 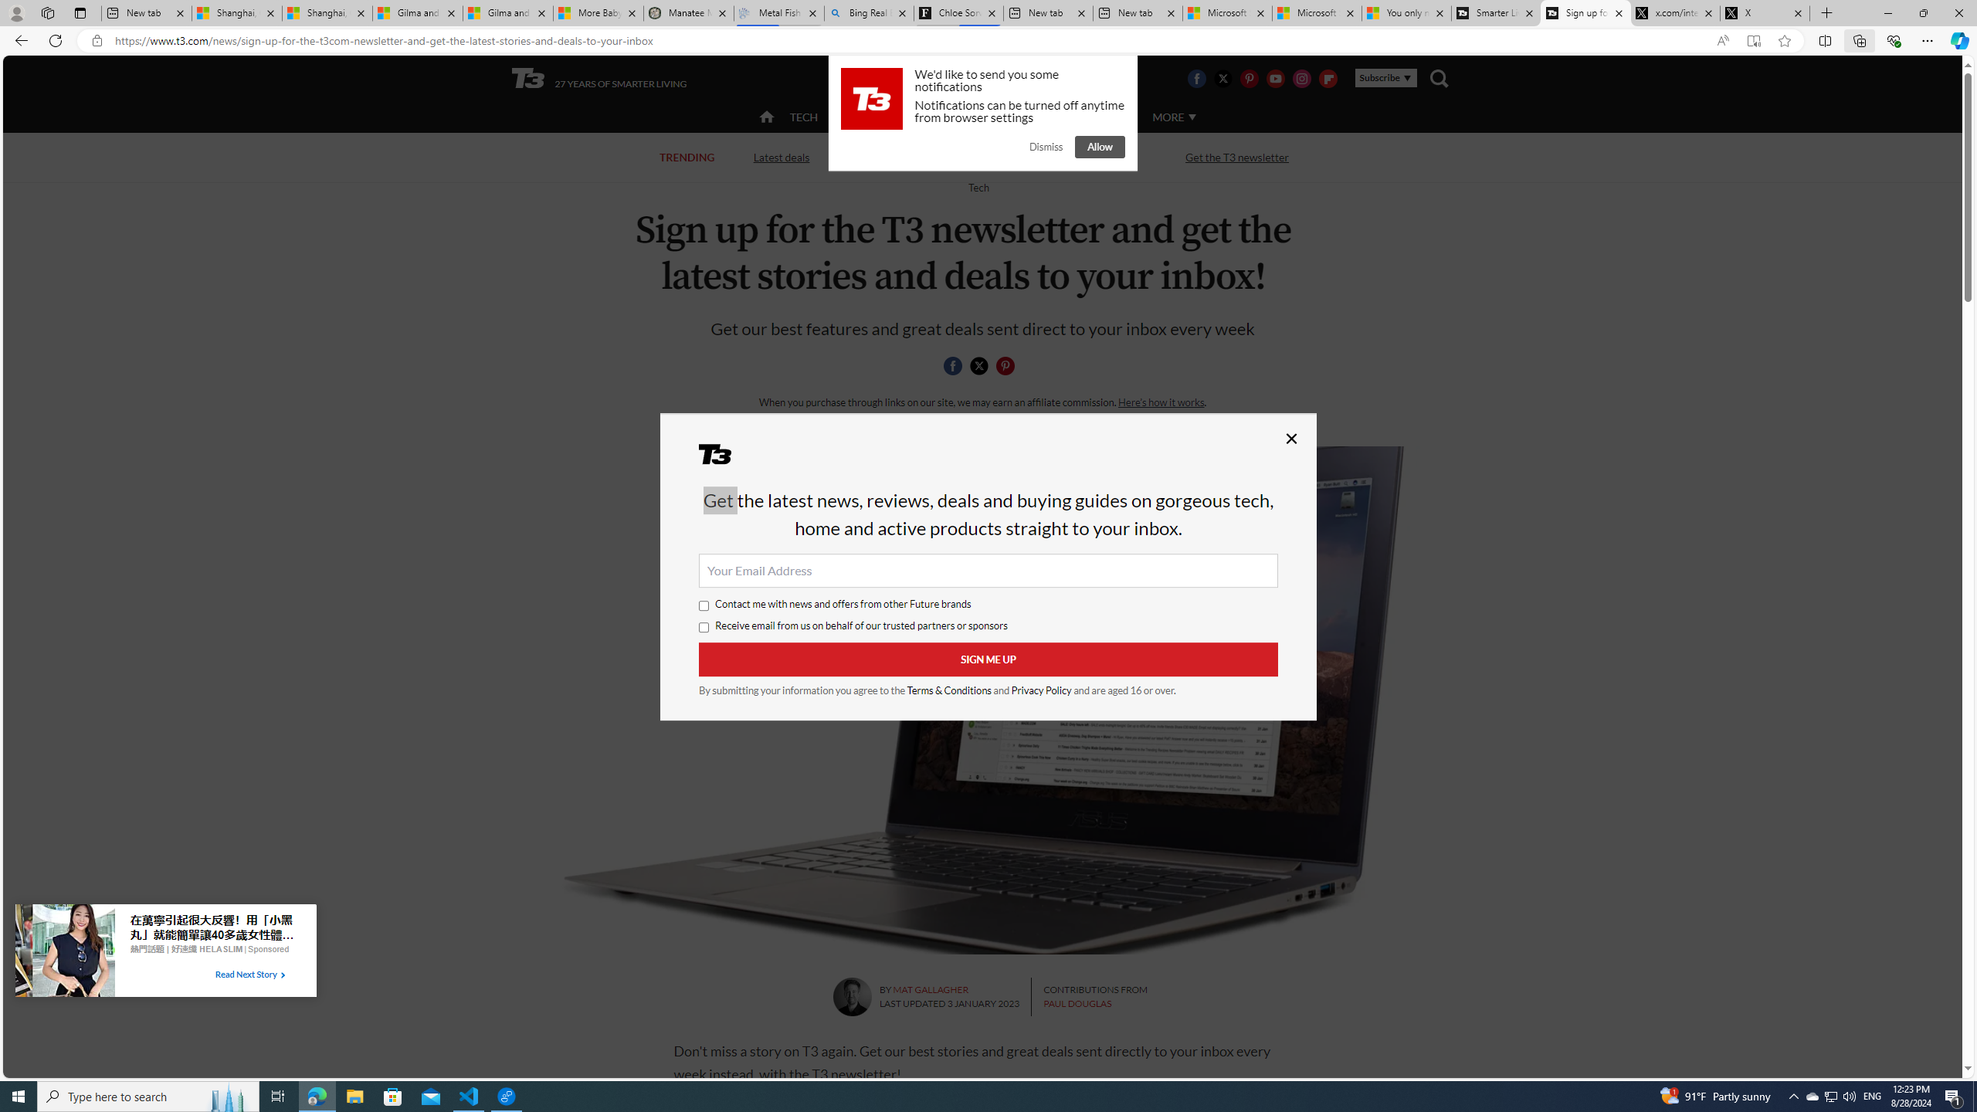 What do you see at coordinates (1041, 690) in the screenshot?
I see `Privacy Policy` at bounding box center [1041, 690].